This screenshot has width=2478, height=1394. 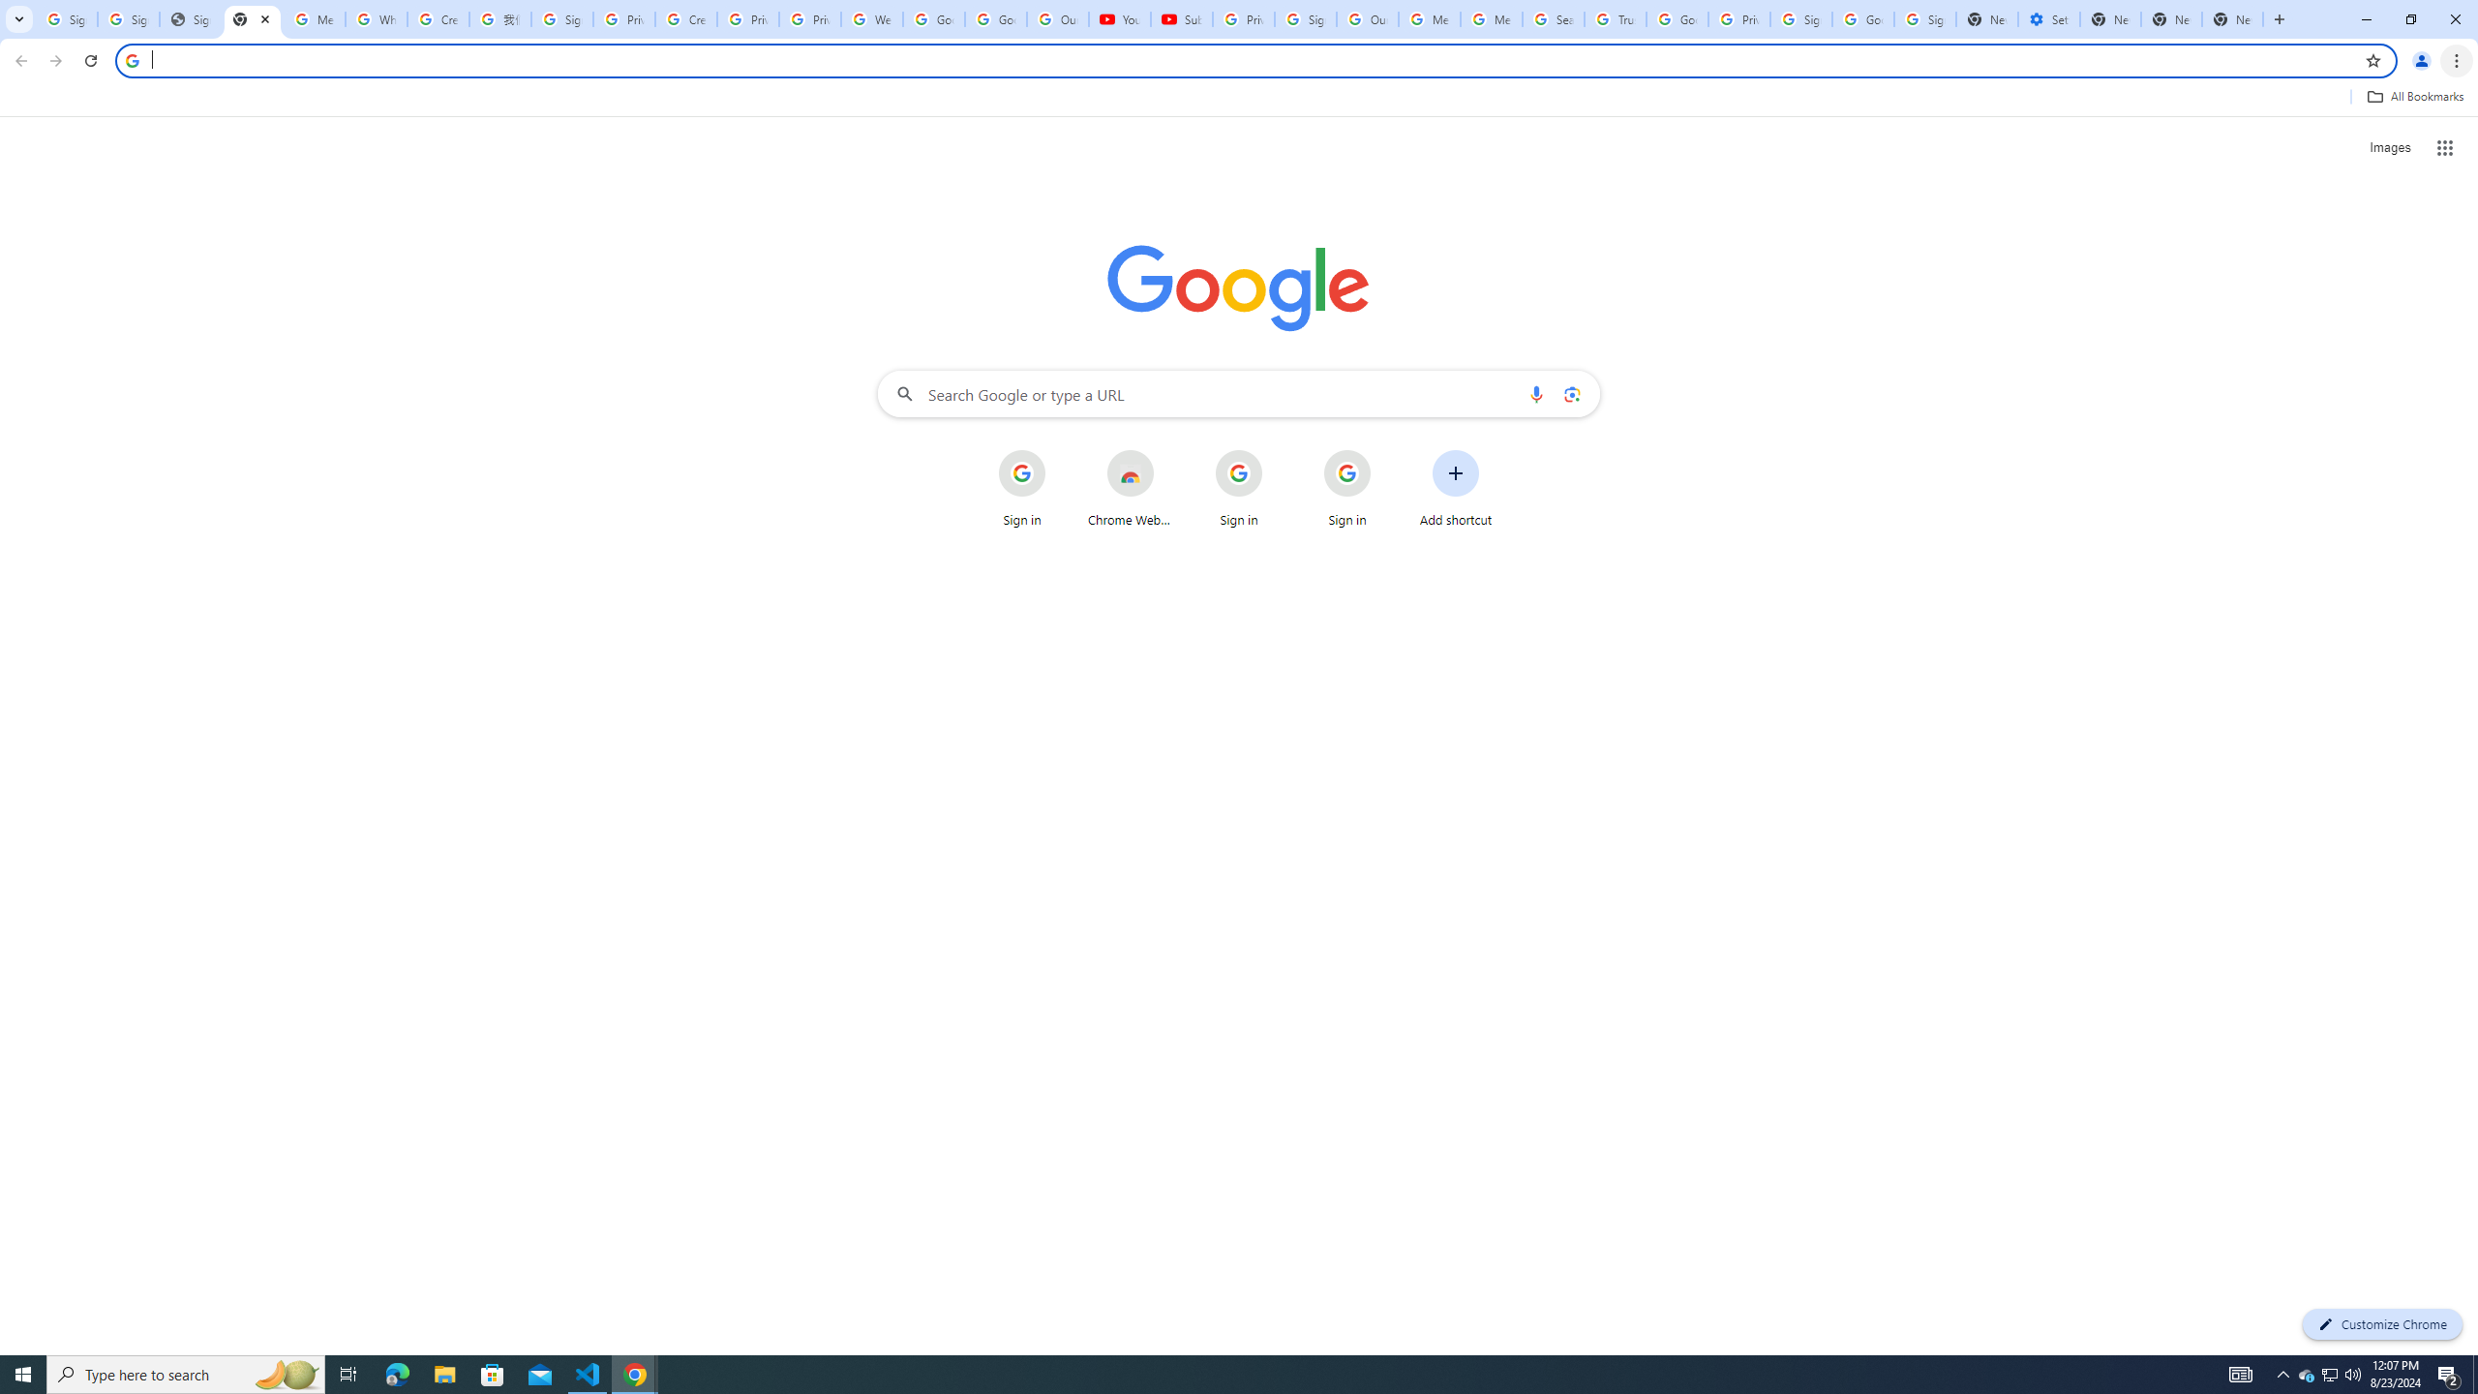 I want to click on Settings - Performance, so click(x=2049, y=19).